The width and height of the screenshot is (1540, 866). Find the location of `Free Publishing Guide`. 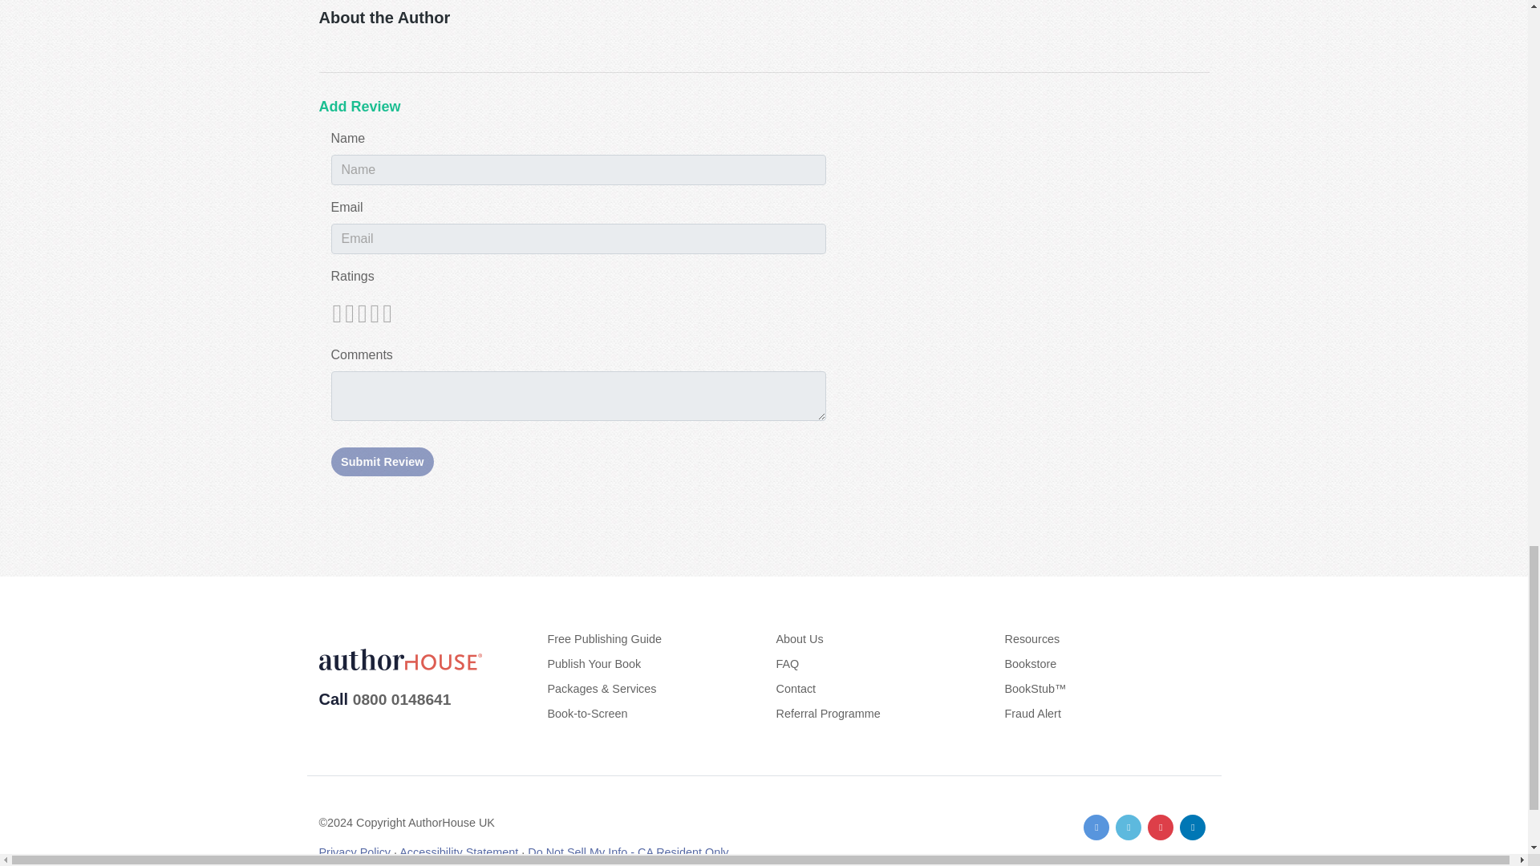

Free Publishing Guide is located at coordinates (603, 638).